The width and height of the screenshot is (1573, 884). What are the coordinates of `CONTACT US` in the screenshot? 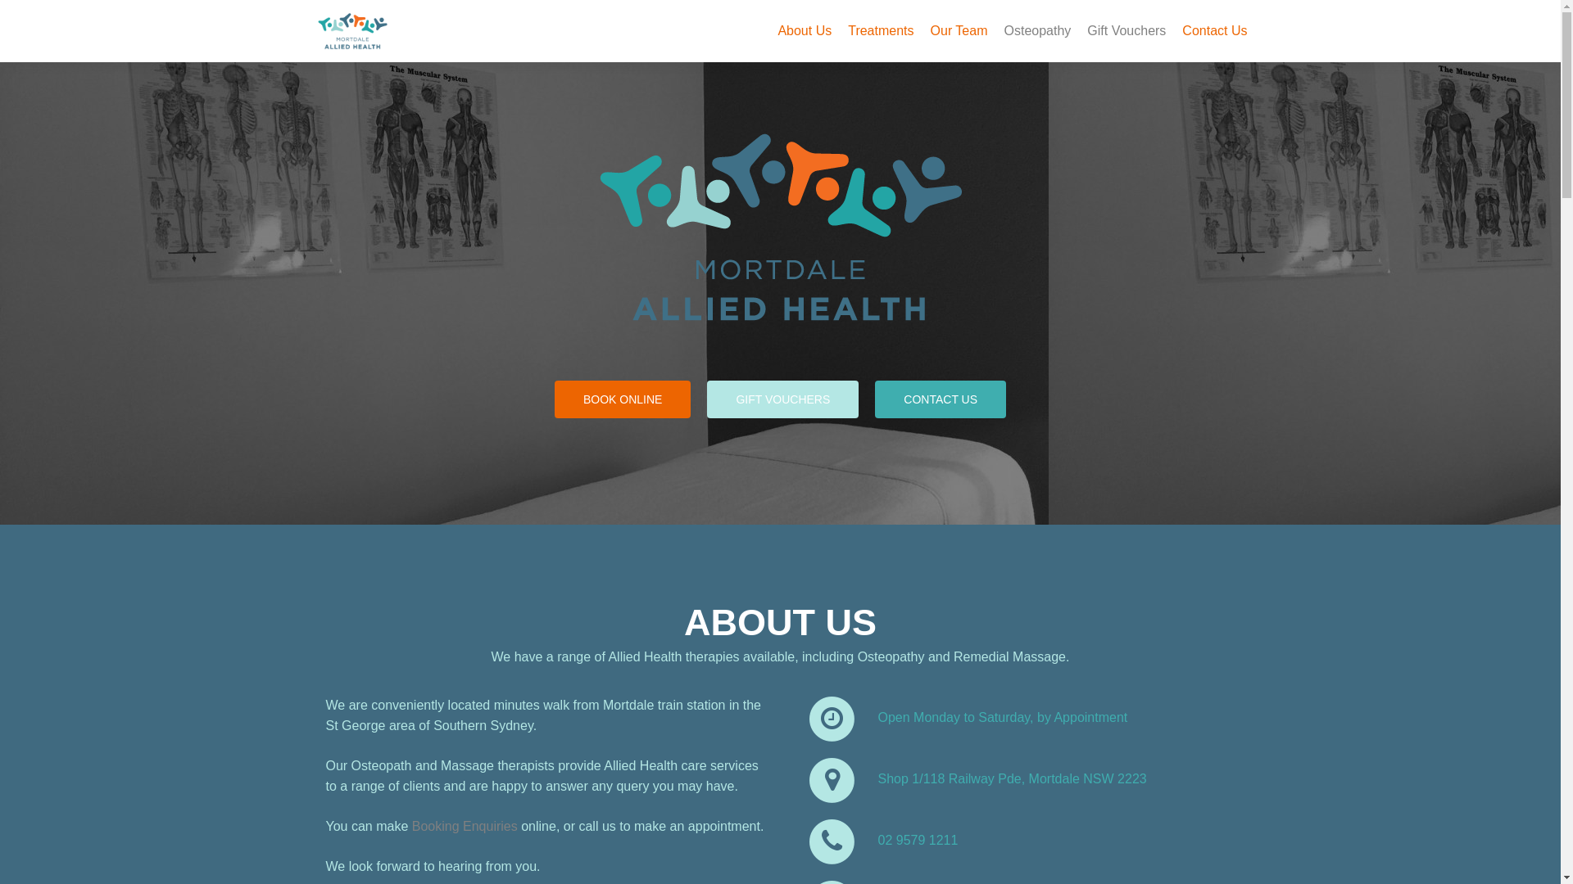 It's located at (941, 399).